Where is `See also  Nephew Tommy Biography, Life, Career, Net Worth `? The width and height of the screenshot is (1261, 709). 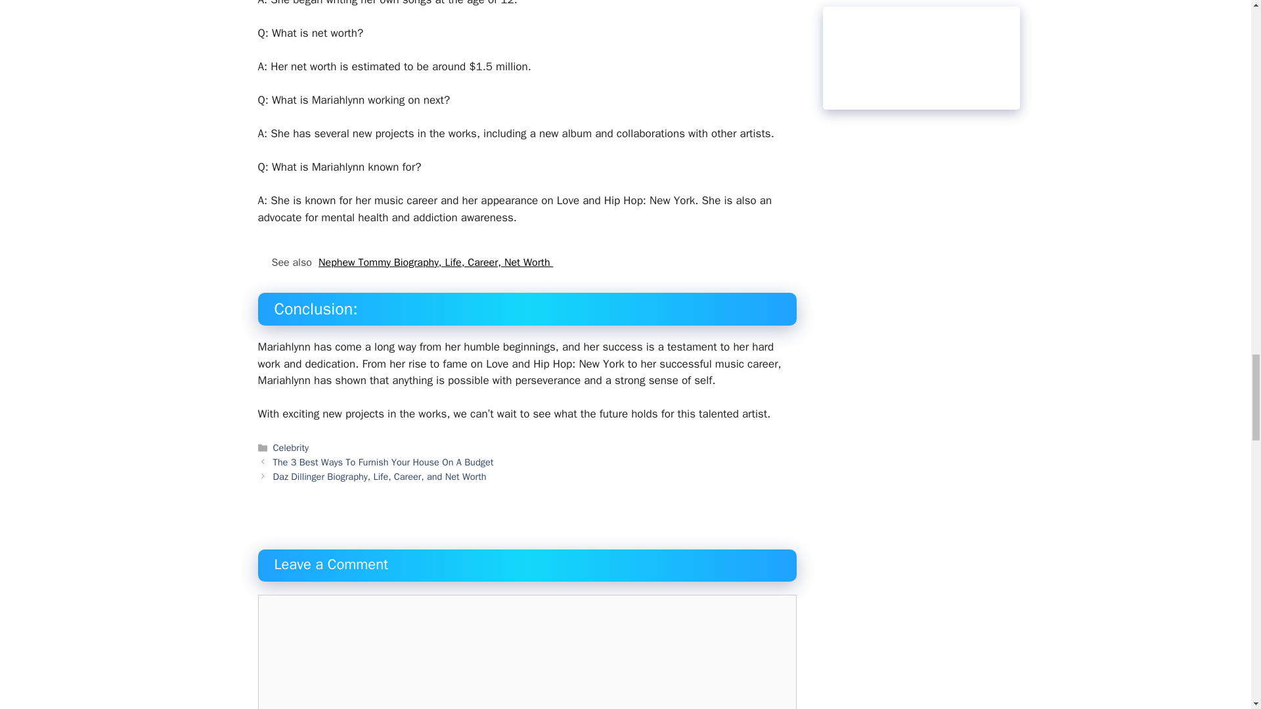
See also  Nephew Tommy Biography, Life, Career, Net Worth  is located at coordinates (526, 263).